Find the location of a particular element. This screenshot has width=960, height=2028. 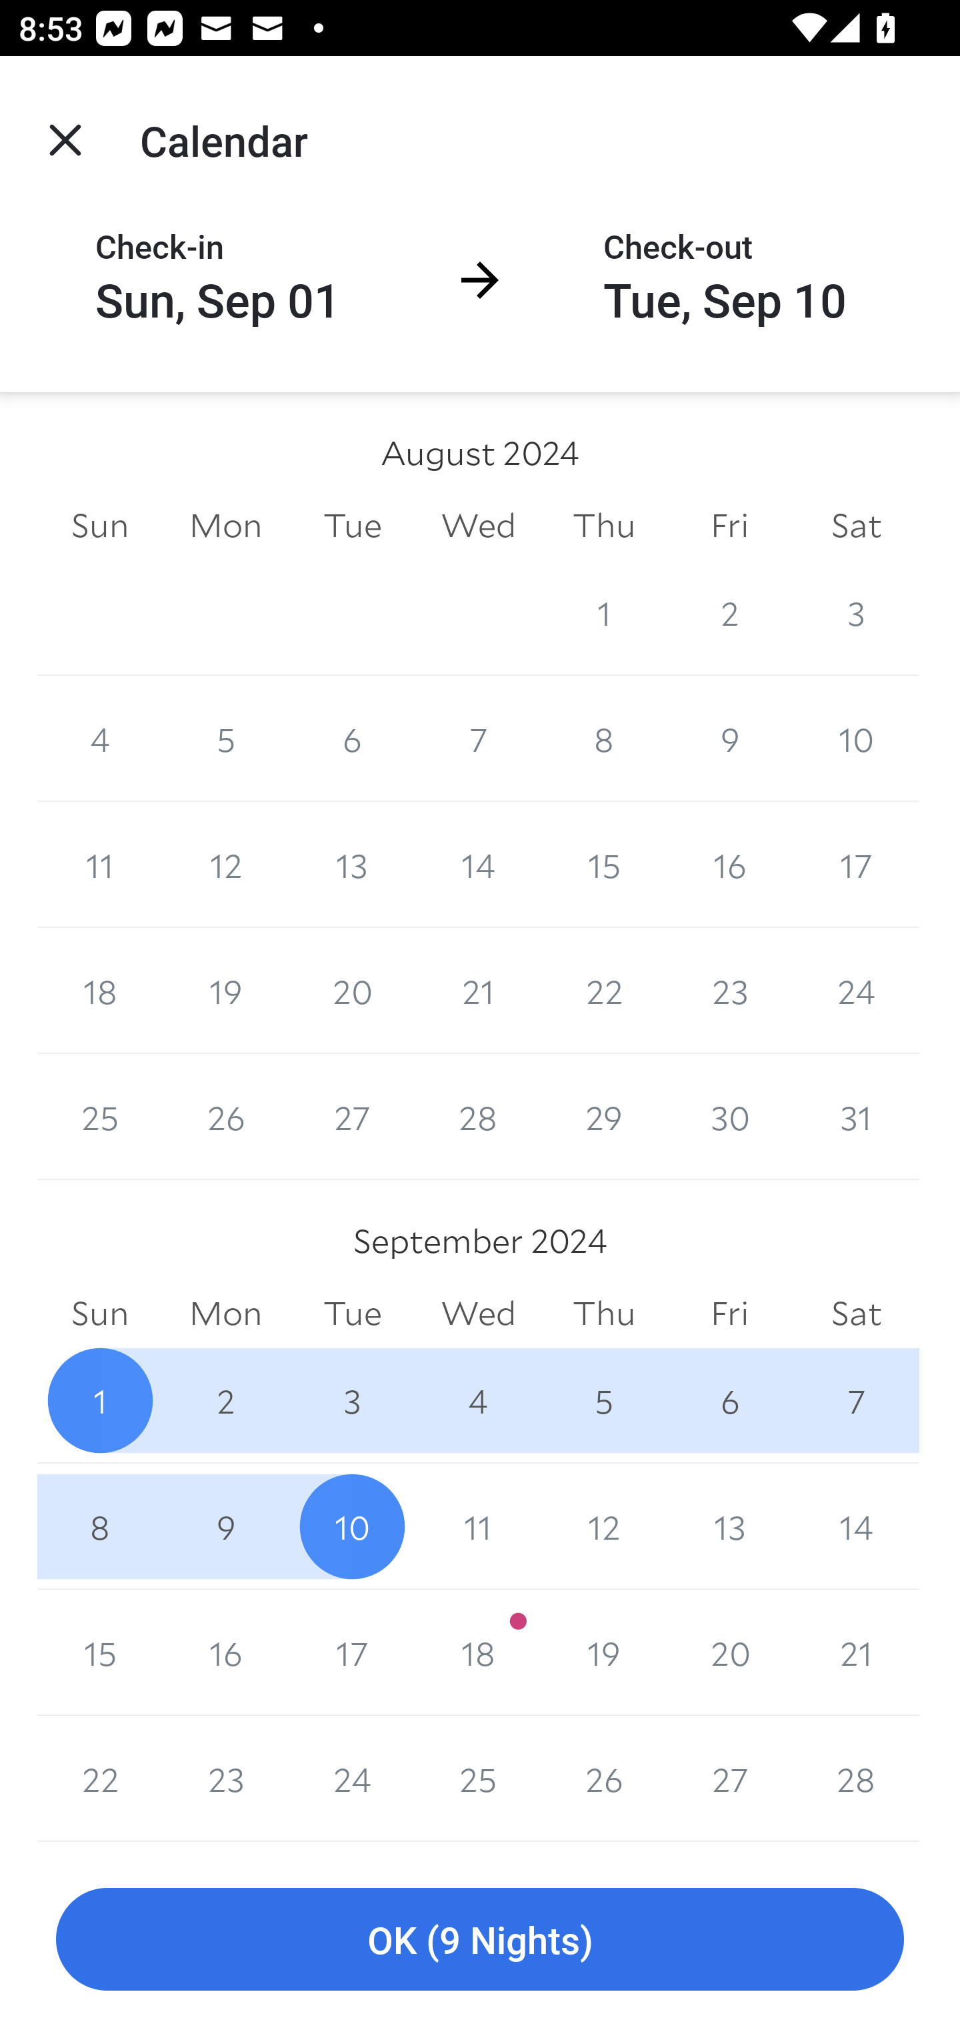

7 7 September 2024 is located at coordinates (856, 1401).